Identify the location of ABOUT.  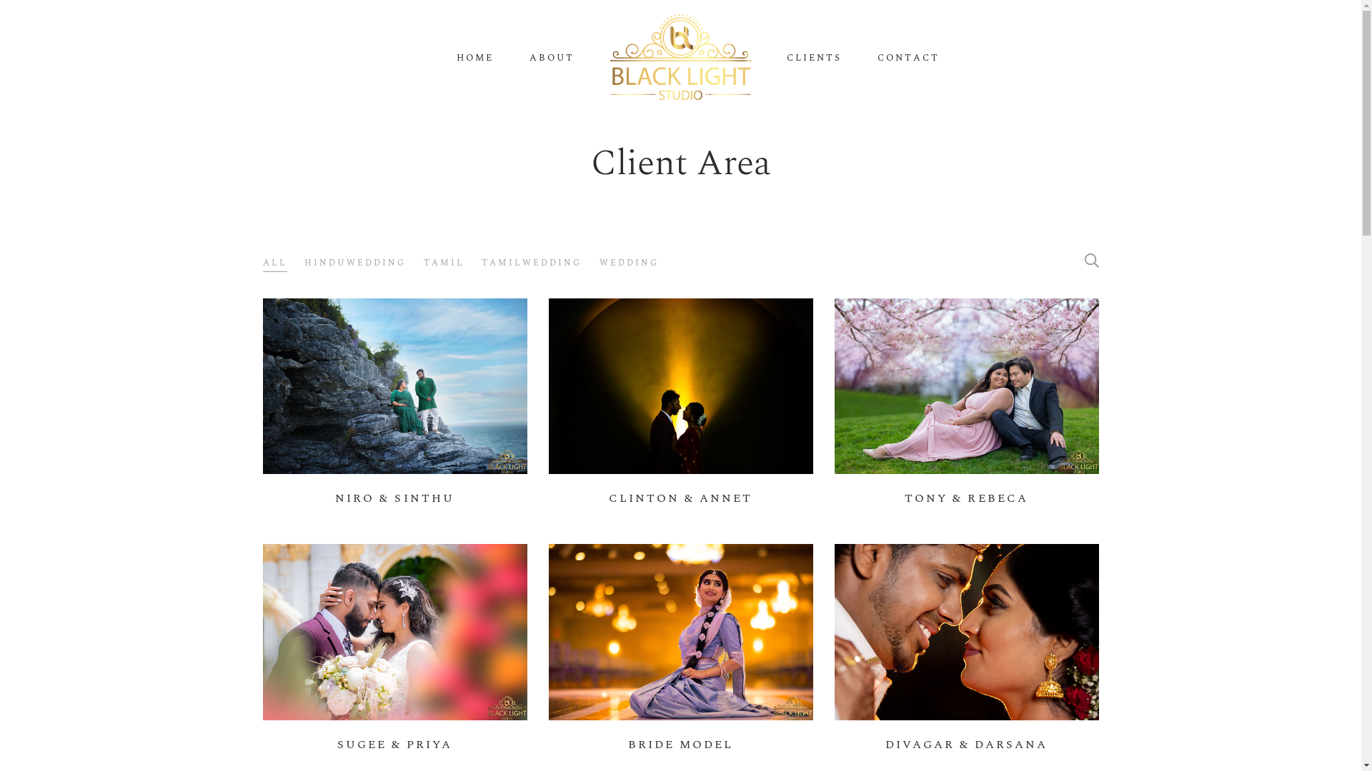
(552, 59).